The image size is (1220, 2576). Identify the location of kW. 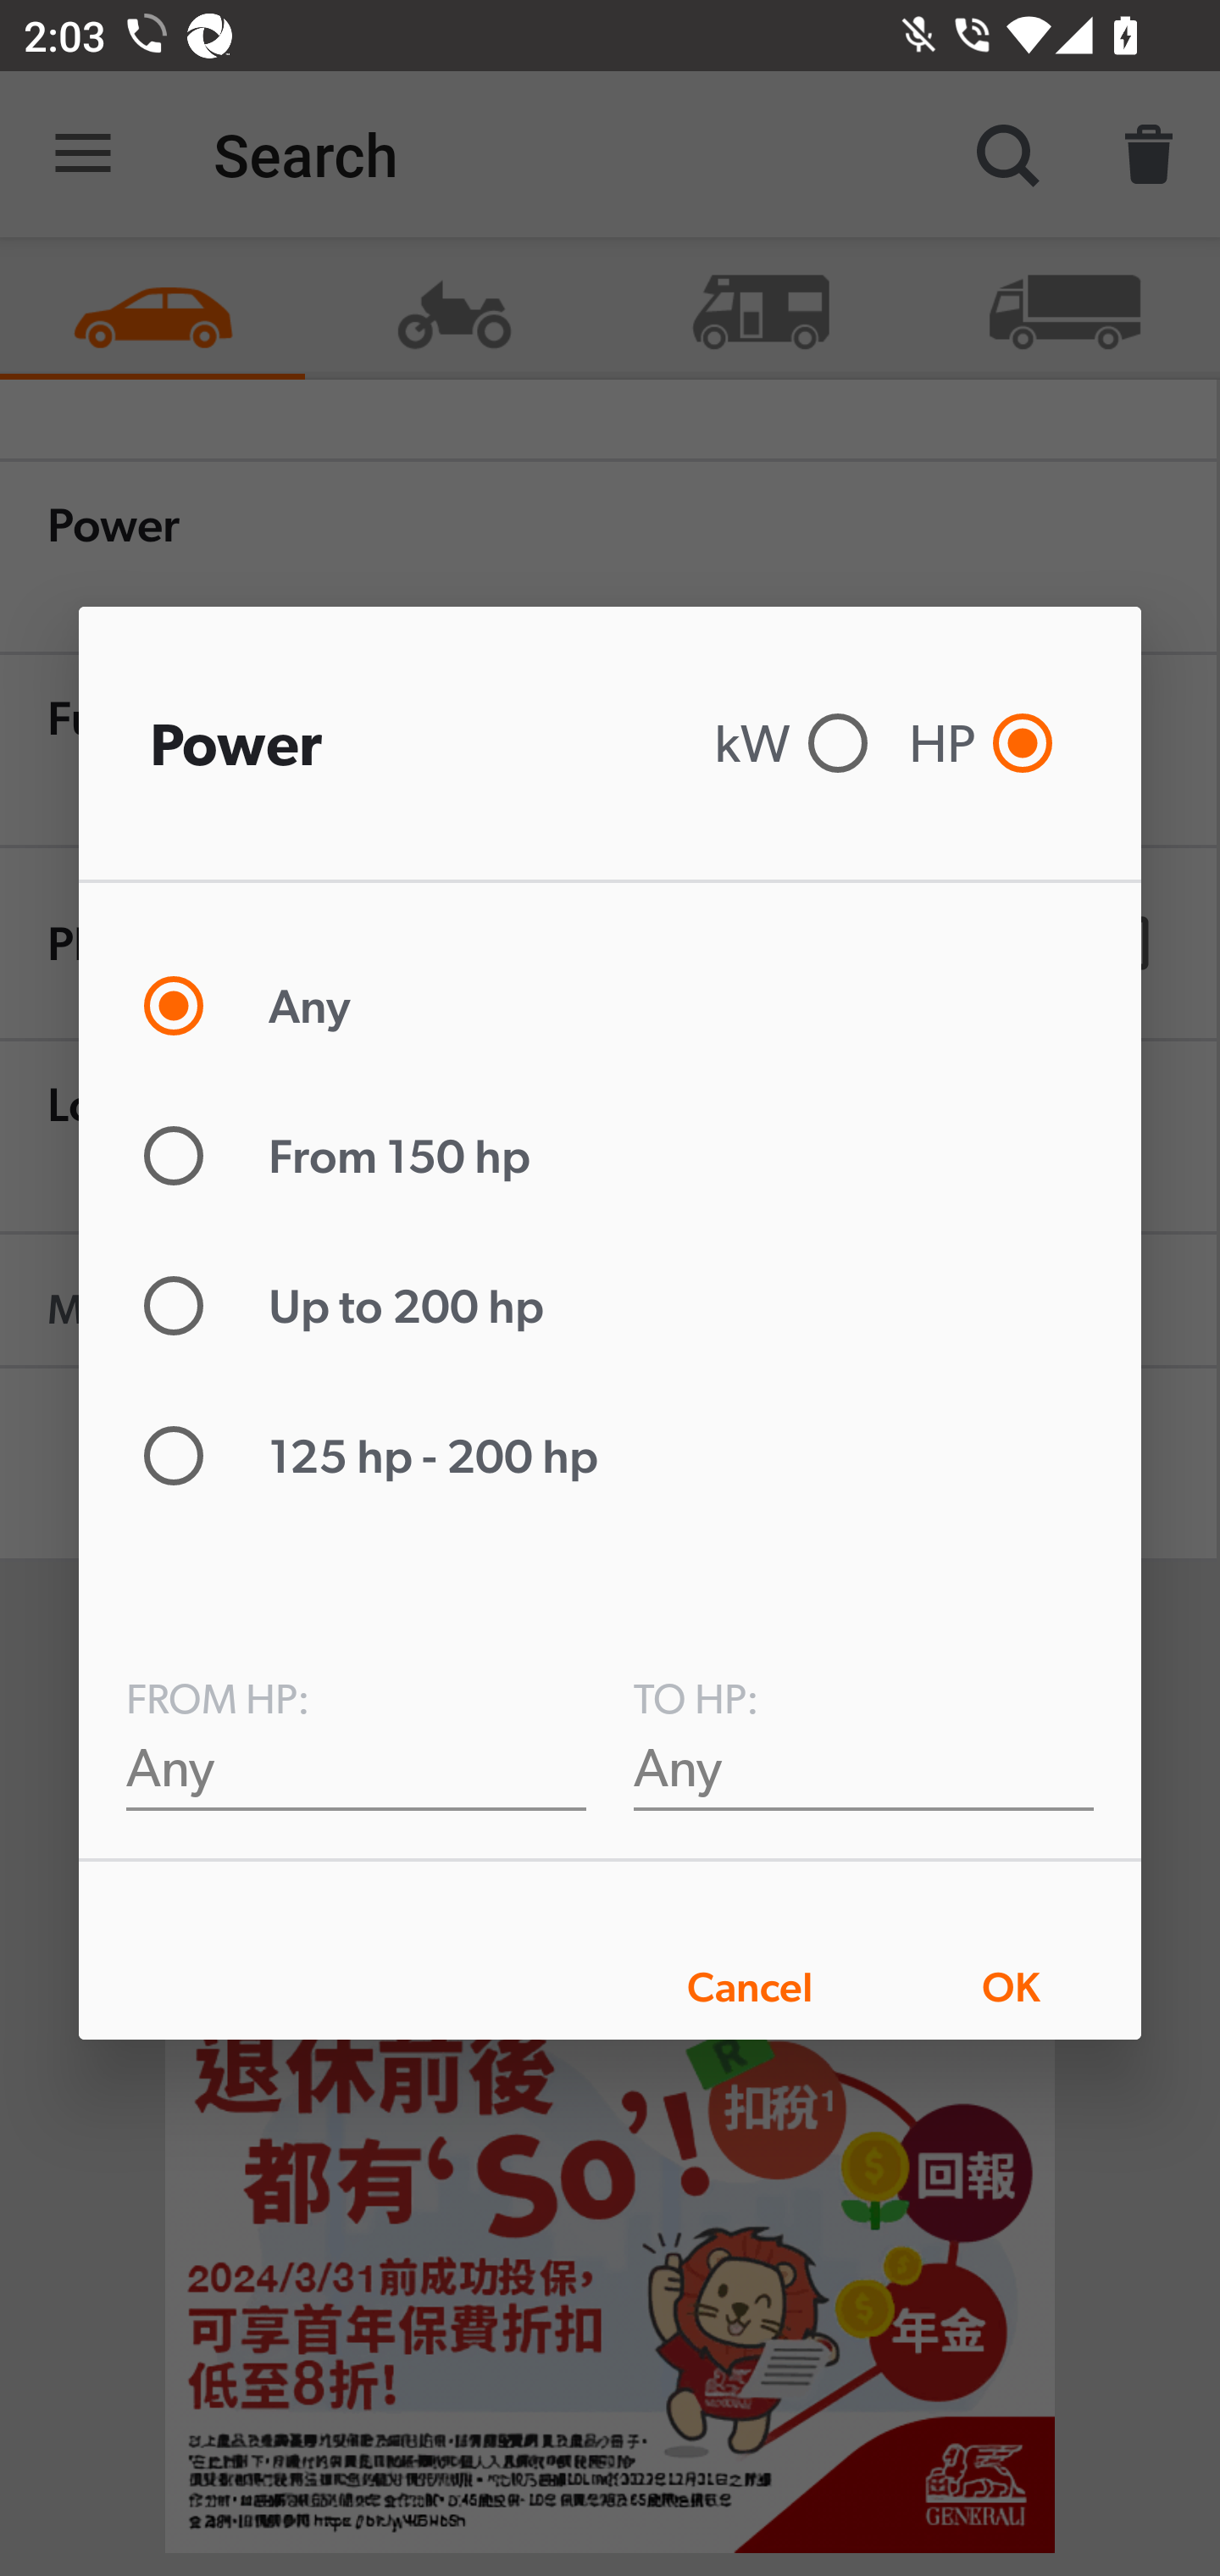
(800, 742).